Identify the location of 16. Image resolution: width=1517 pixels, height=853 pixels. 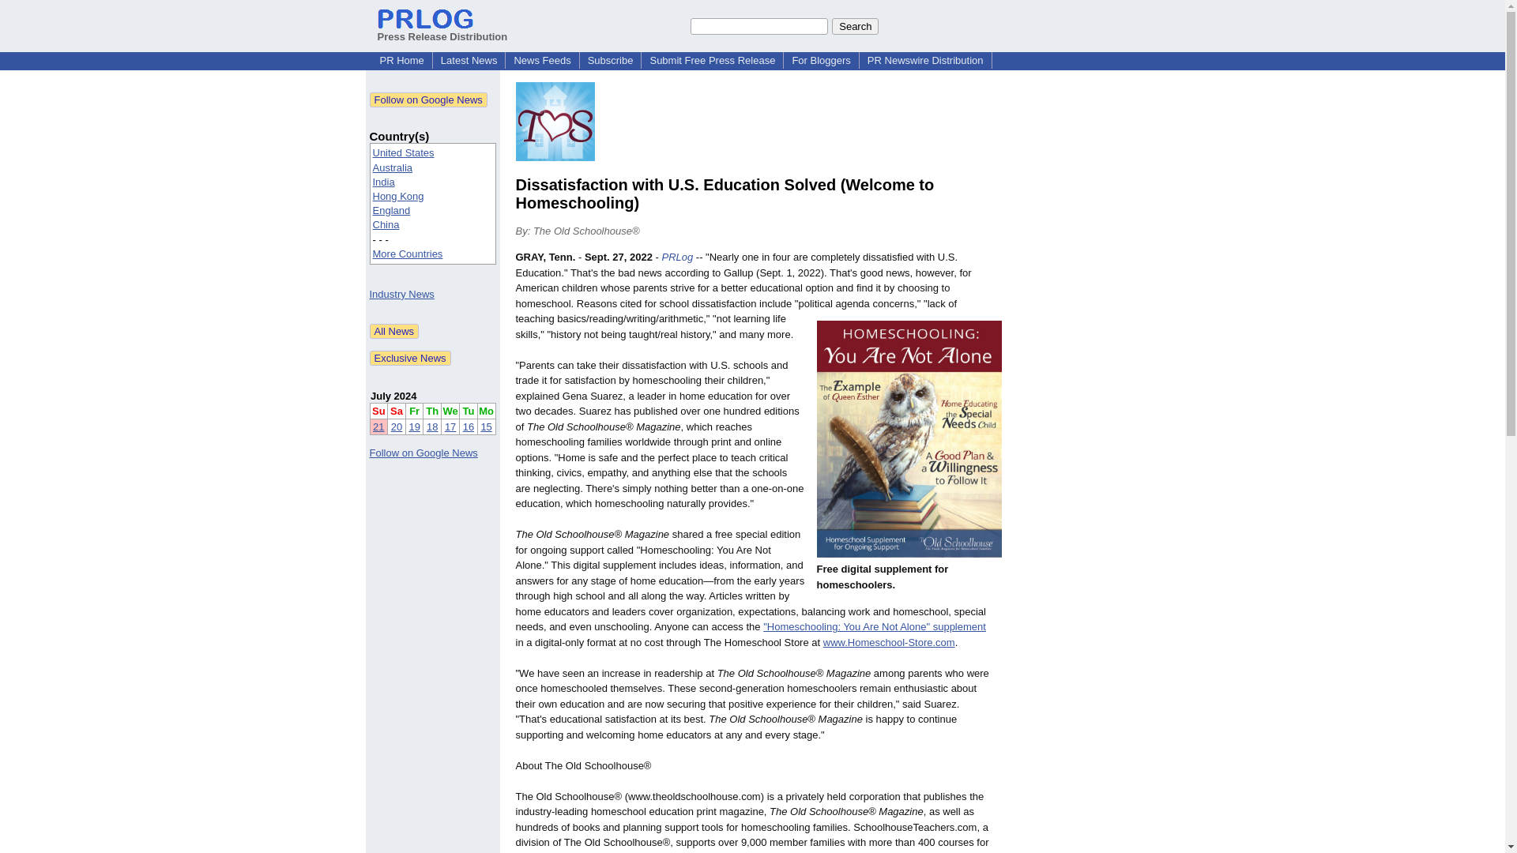
(468, 426).